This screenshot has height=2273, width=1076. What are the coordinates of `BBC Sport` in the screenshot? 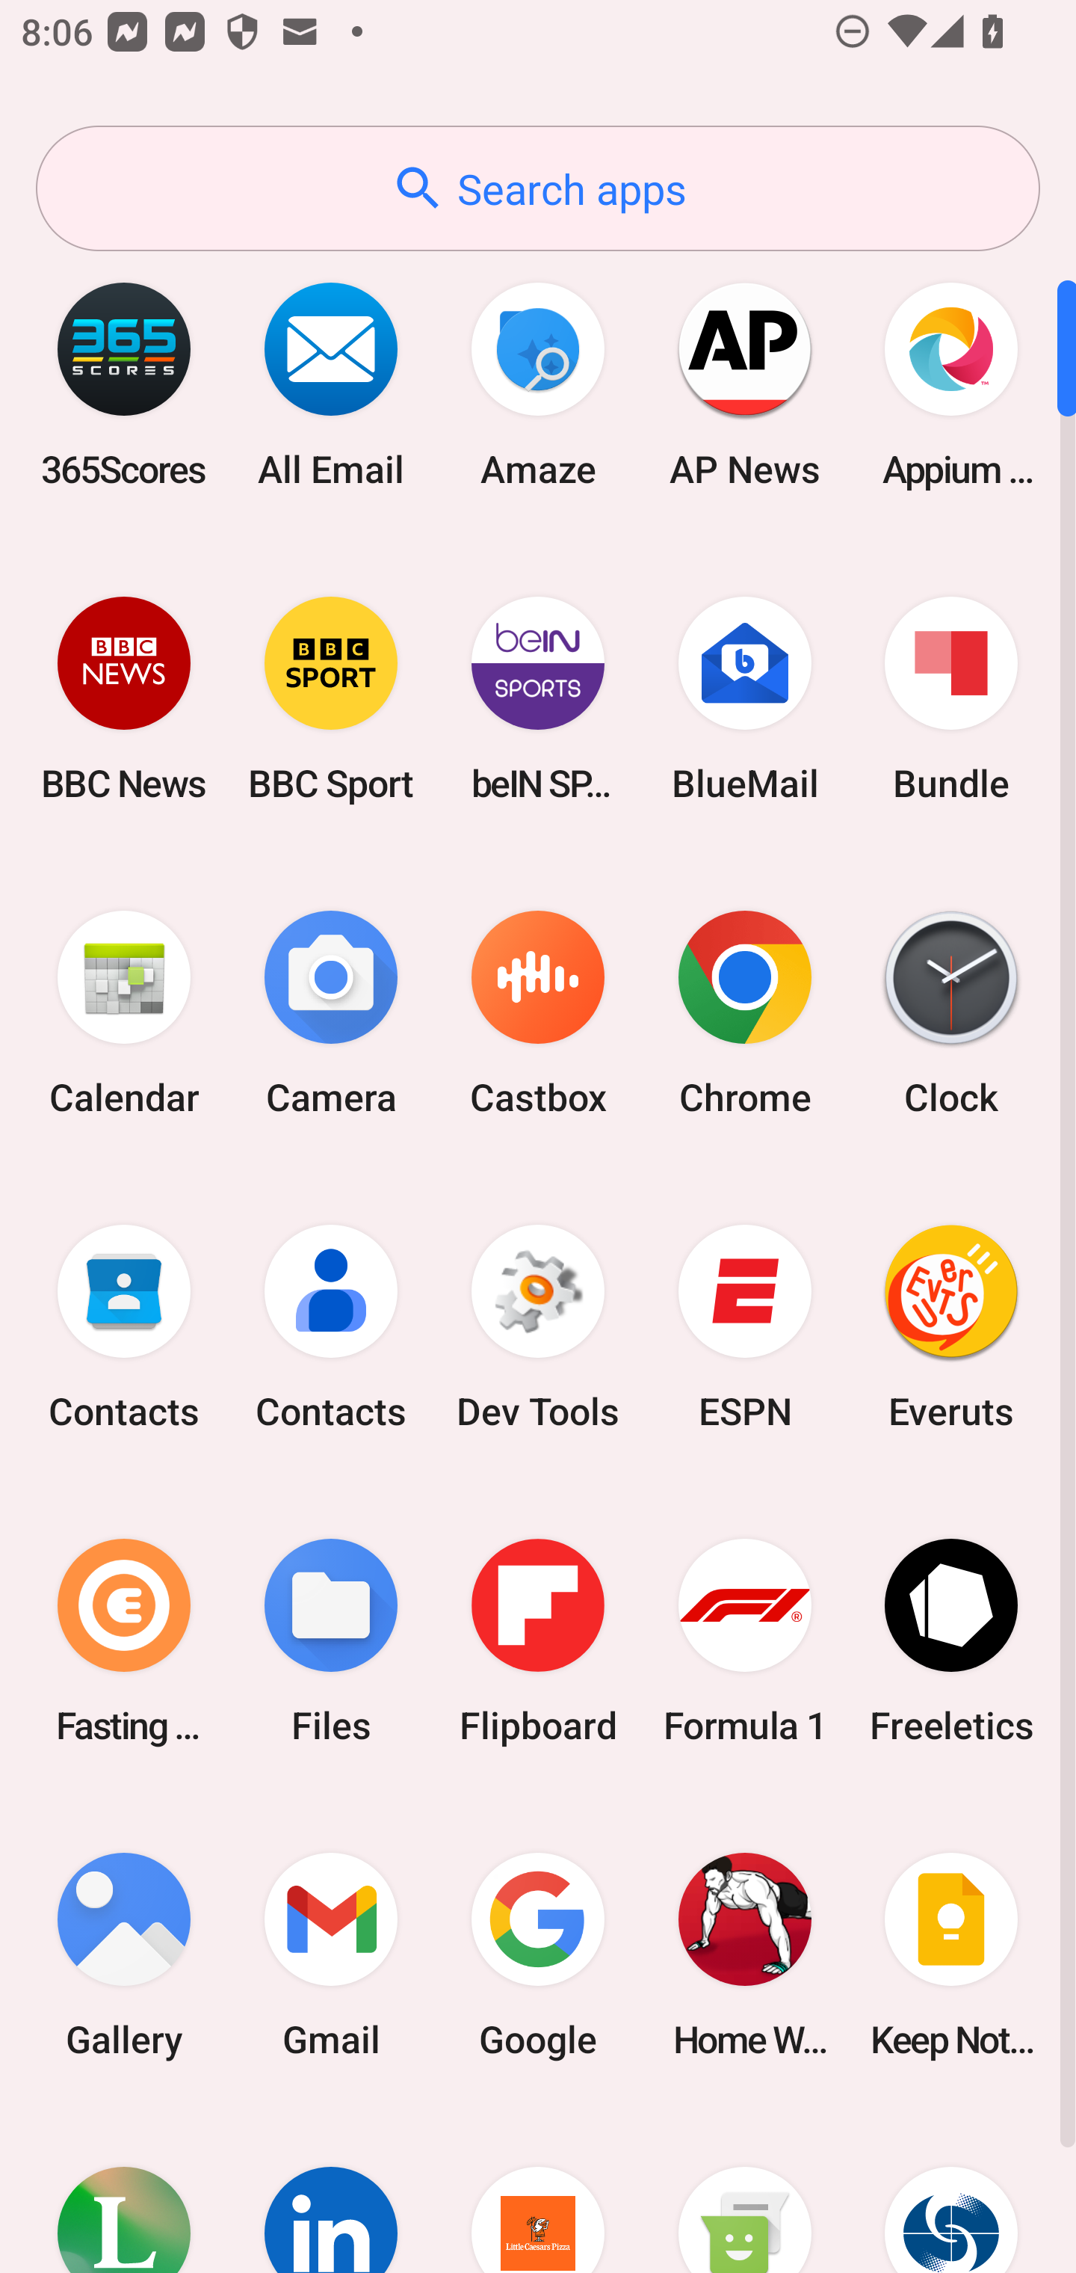 It's located at (331, 698).